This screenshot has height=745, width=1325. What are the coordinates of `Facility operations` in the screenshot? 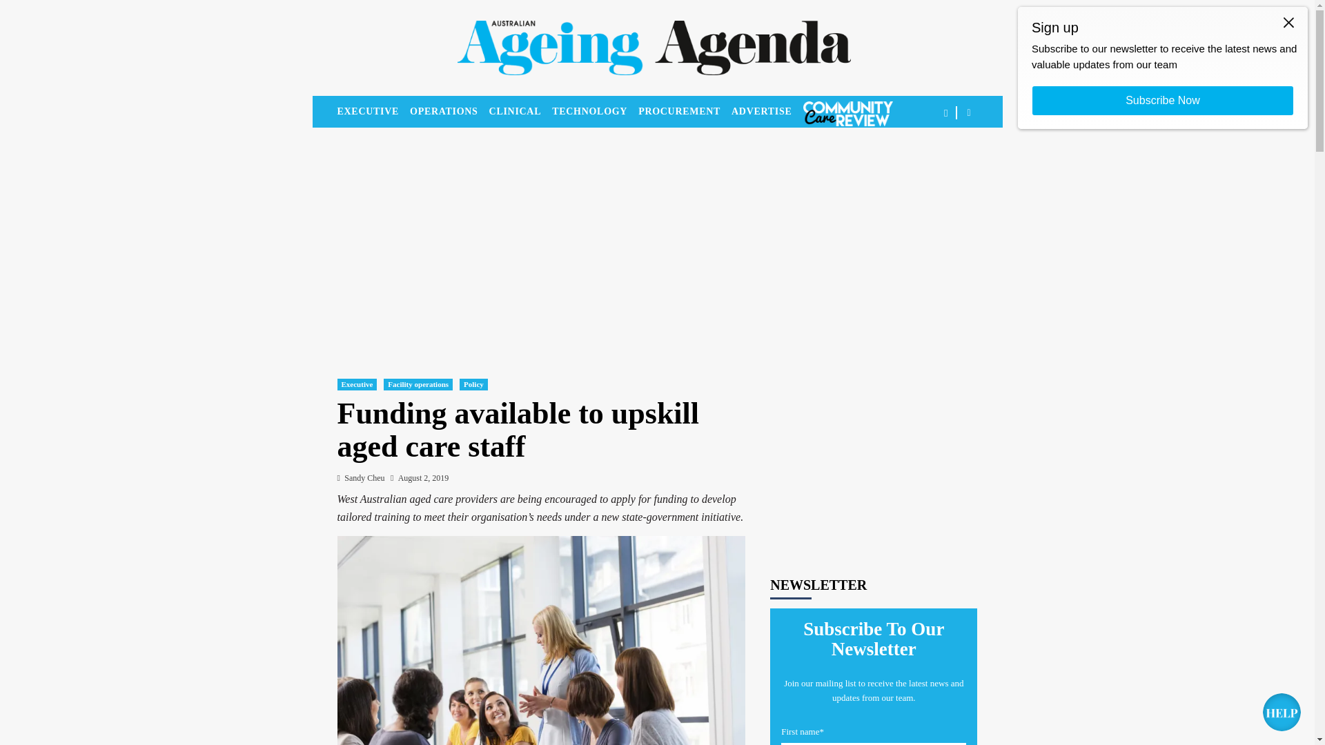 It's located at (418, 384).